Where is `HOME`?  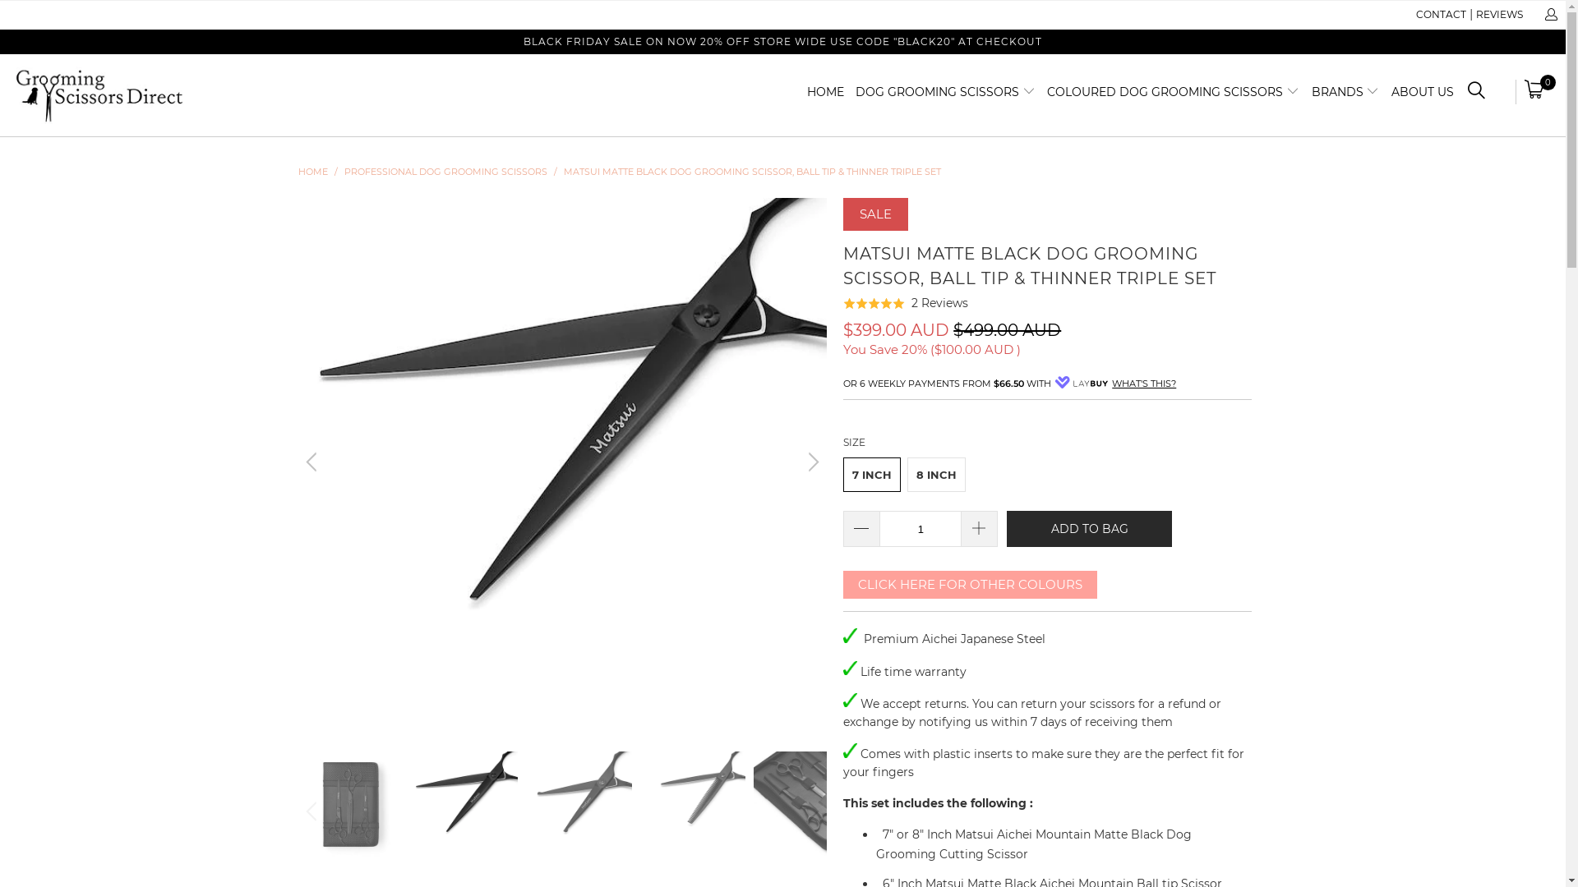
HOME is located at coordinates (312, 172).